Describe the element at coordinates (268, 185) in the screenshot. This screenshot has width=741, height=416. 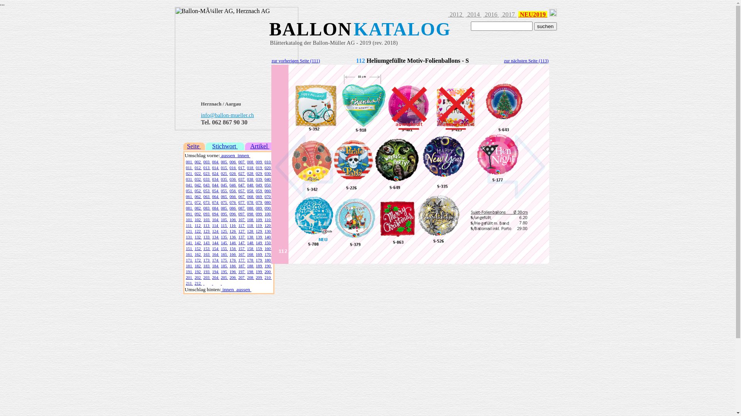
I see `050 ` at that location.